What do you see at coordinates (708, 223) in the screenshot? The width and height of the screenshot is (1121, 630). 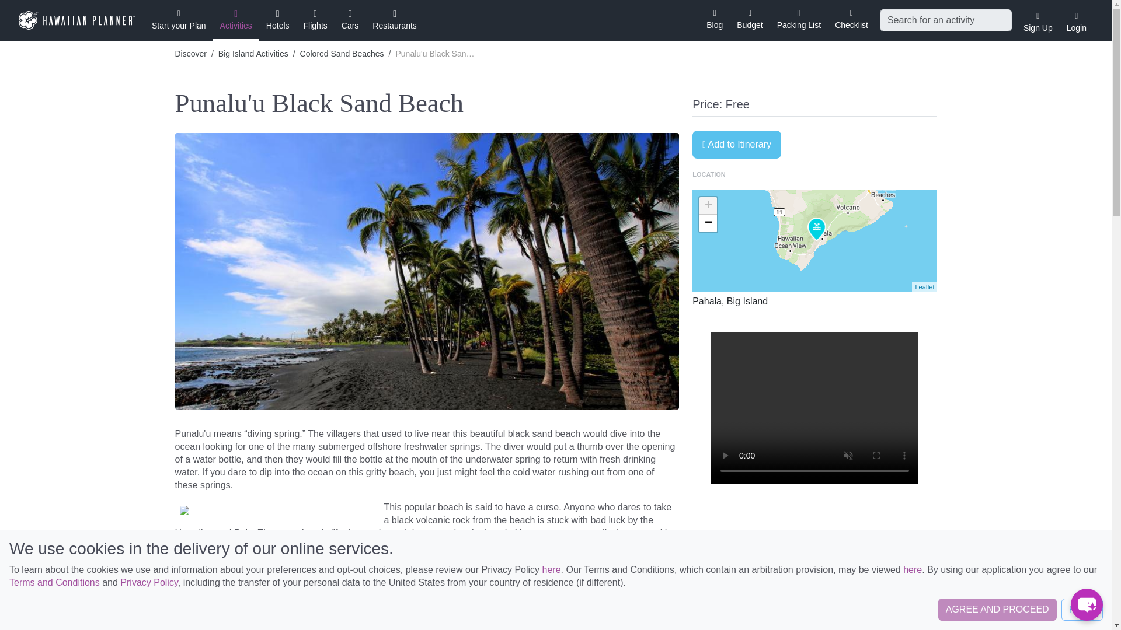 I see `Zoom out` at bounding box center [708, 223].